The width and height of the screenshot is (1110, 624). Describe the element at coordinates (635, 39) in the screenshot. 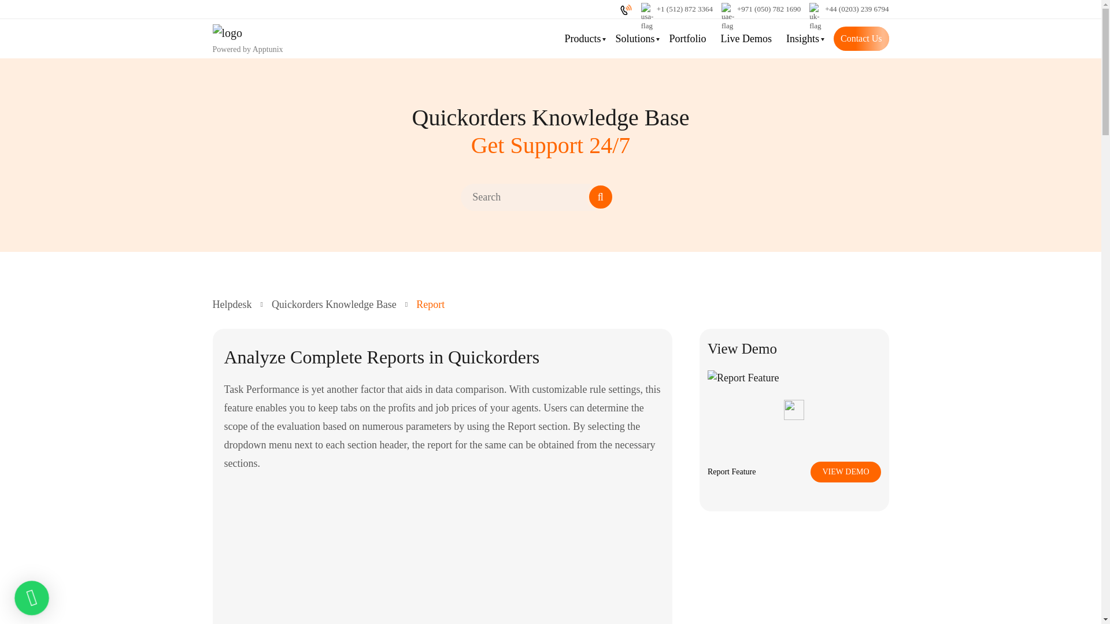

I see `Solutions` at that location.